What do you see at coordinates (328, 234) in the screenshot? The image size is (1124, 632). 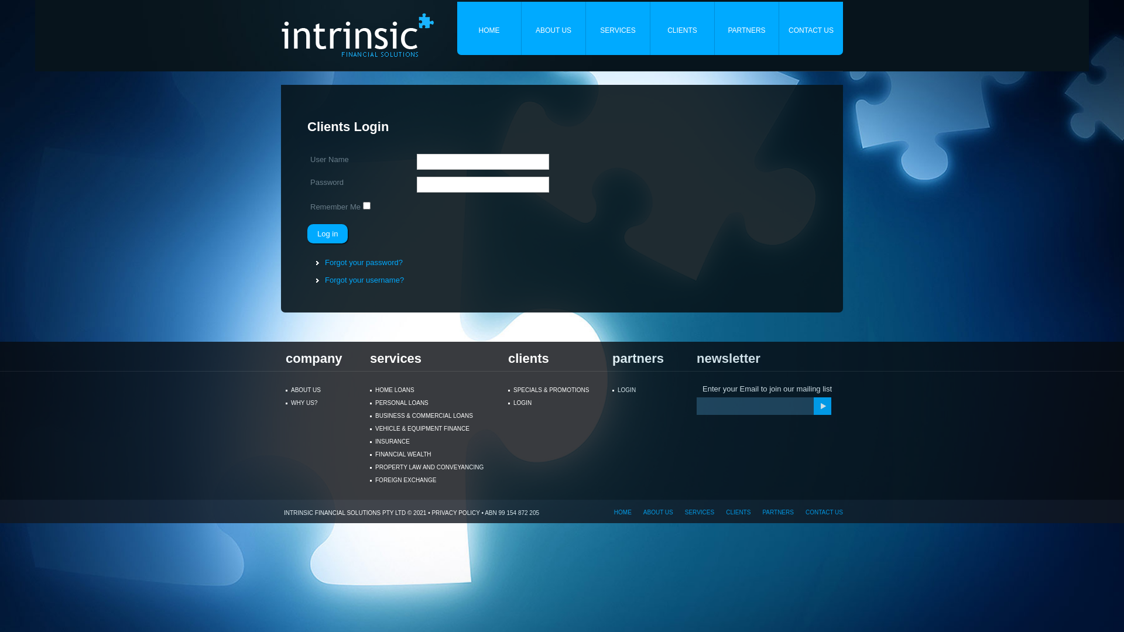 I see `Log in` at bounding box center [328, 234].